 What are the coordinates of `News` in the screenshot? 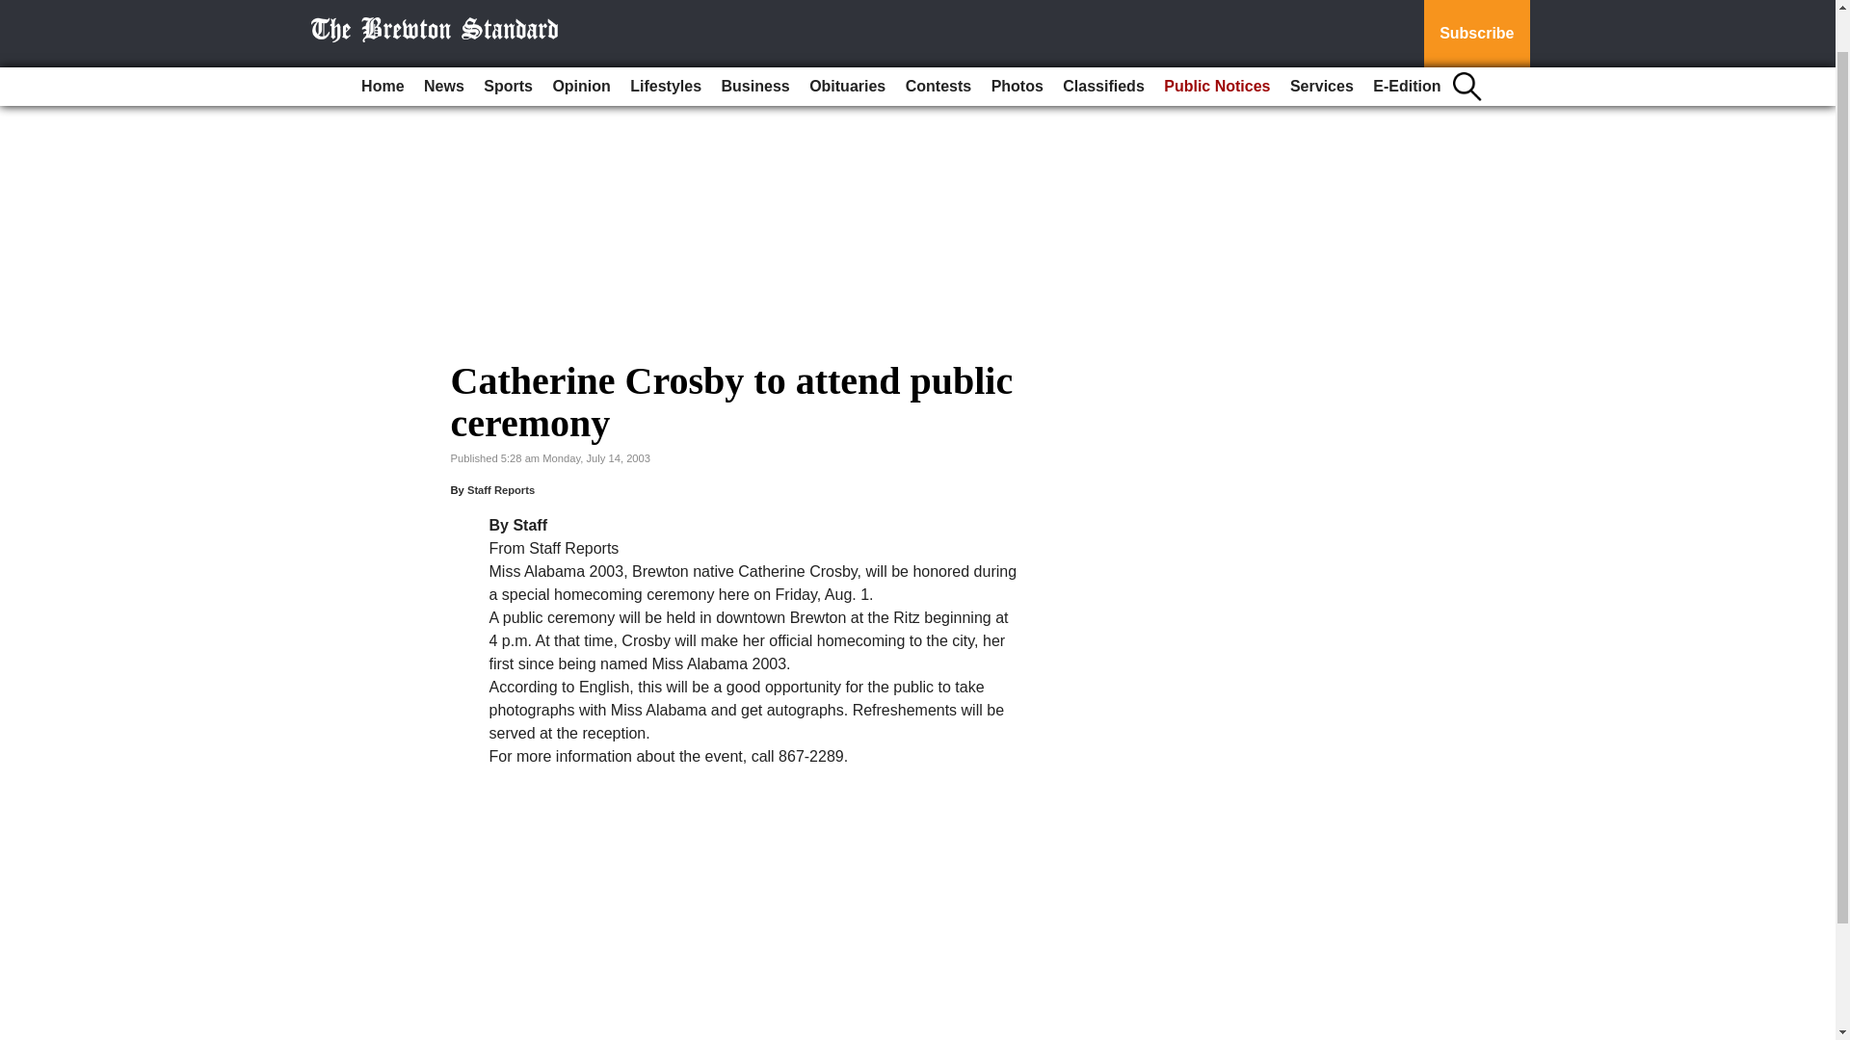 It's located at (443, 40).